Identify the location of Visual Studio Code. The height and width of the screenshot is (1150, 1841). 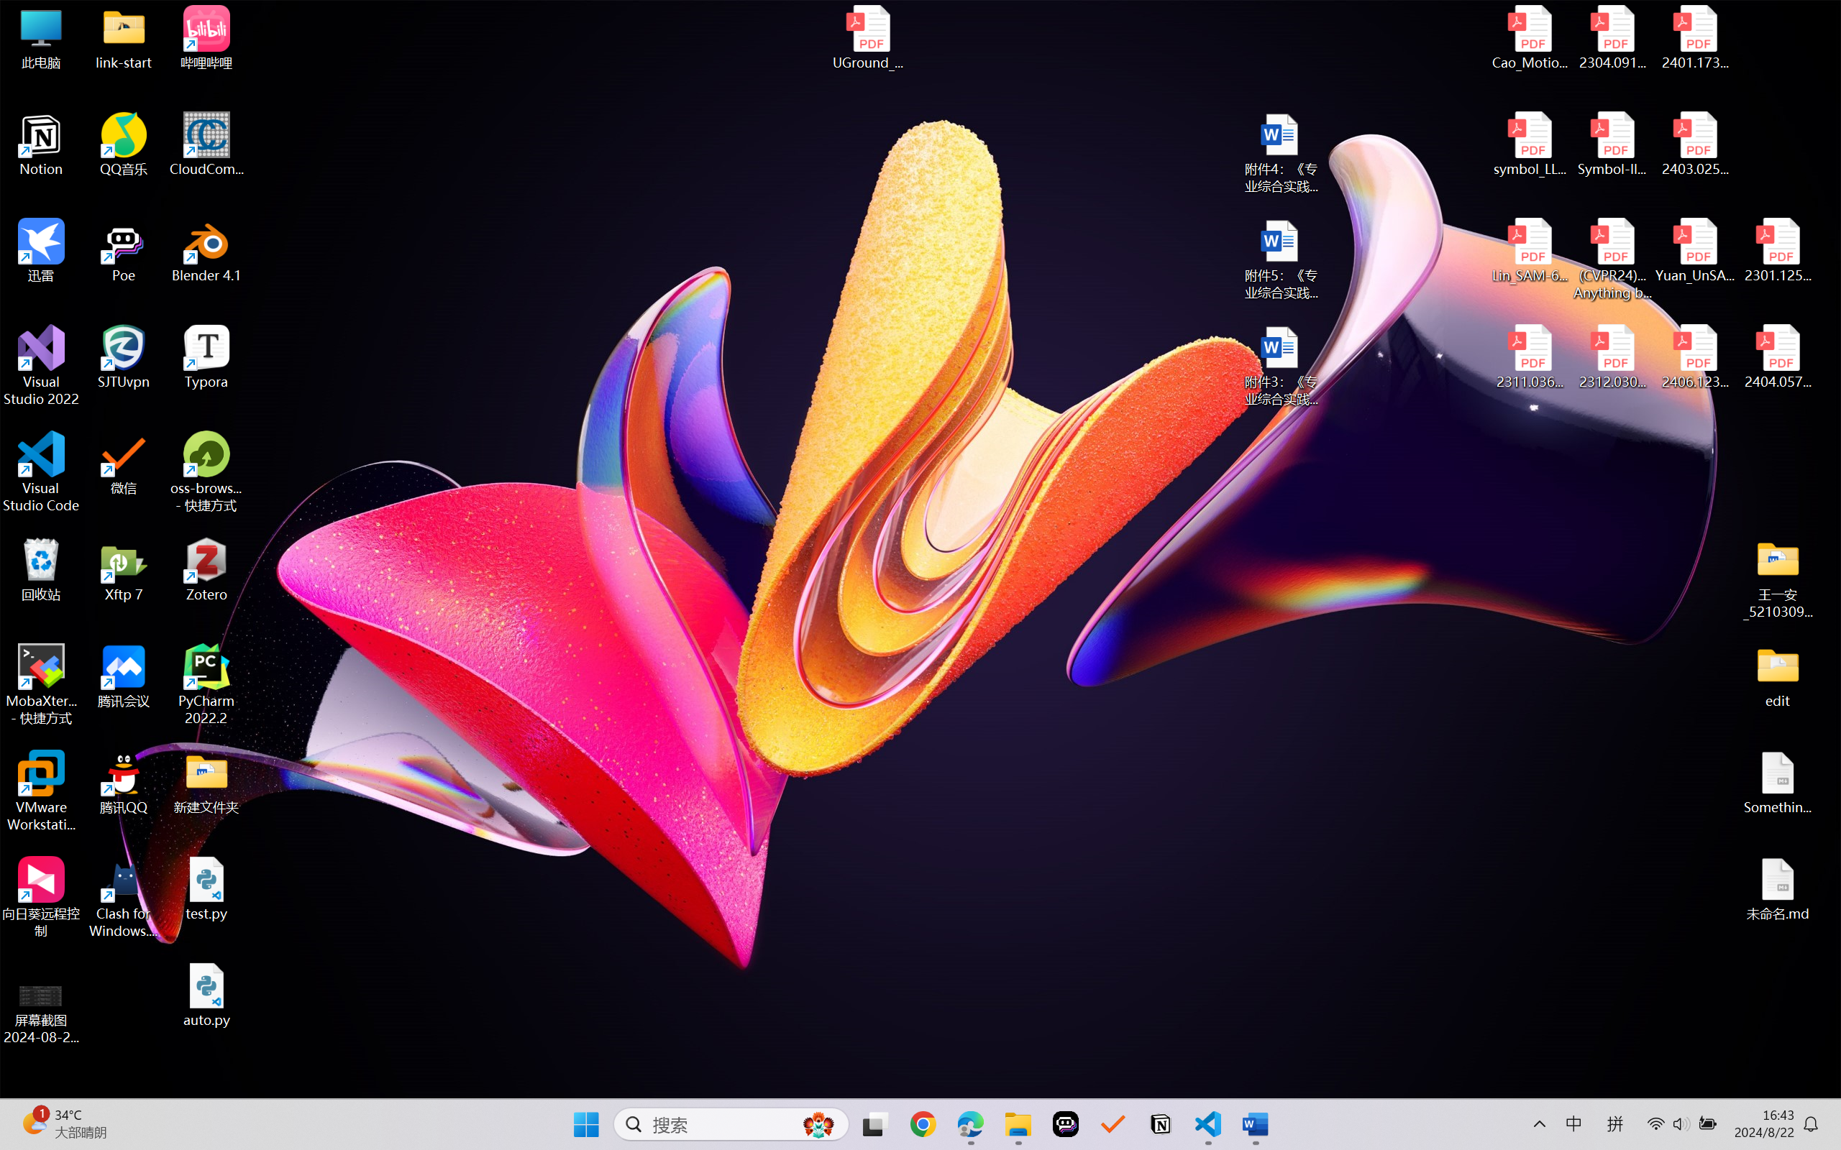
(42, 471).